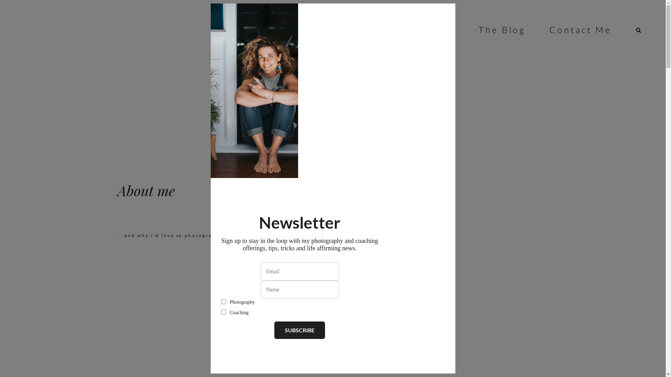 The width and height of the screenshot is (671, 377). Describe the element at coordinates (297, 30) in the screenshot. I see `Your Session` at that location.